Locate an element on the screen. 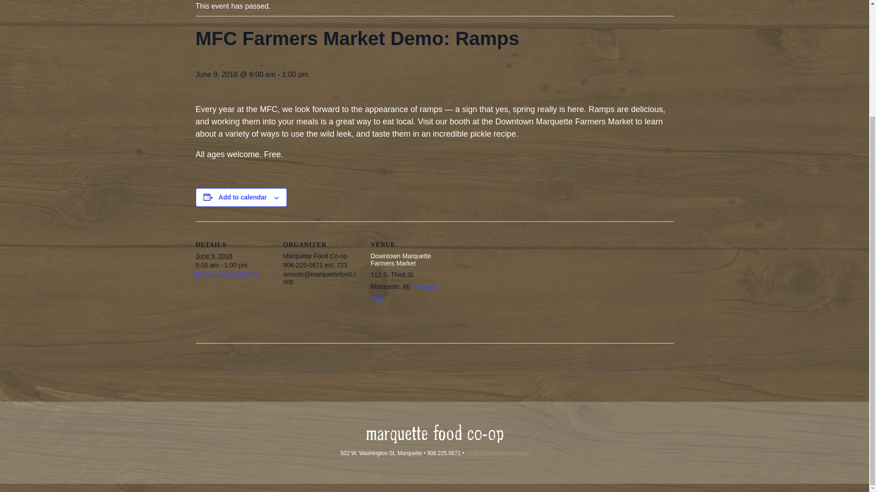 The width and height of the screenshot is (876, 492). Click to view a Google Map is located at coordinates (404, 292).